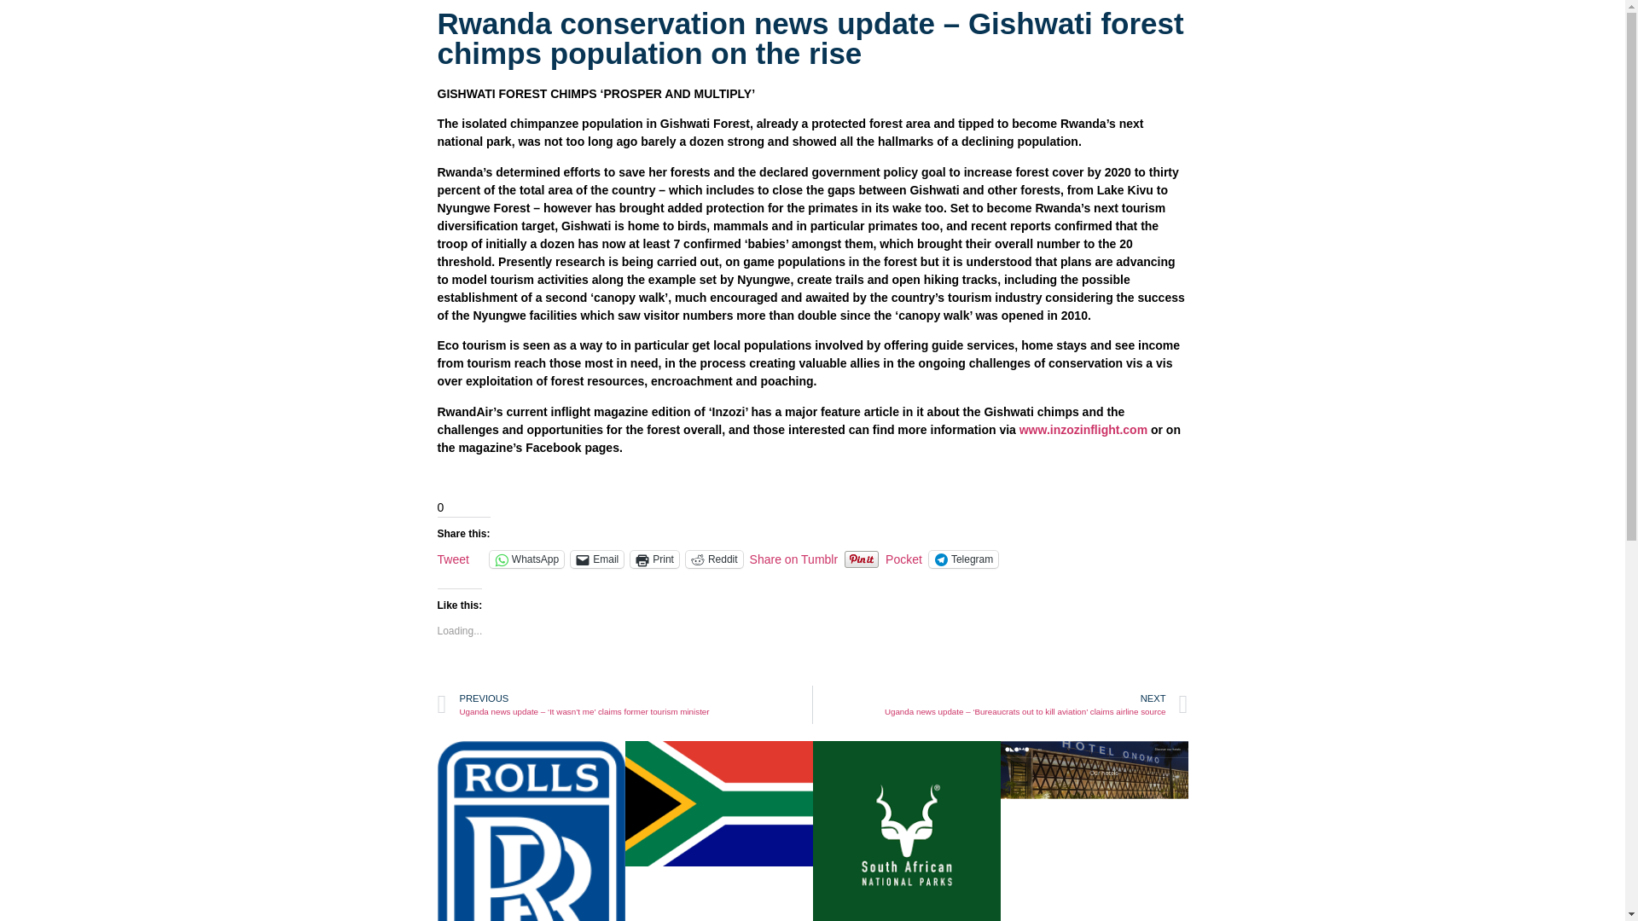 Image resolution: width=1638 pixels, height=921 pixels. Describe the element at coordinates (597, 559) in the screenshot. I see `Email` at that location.